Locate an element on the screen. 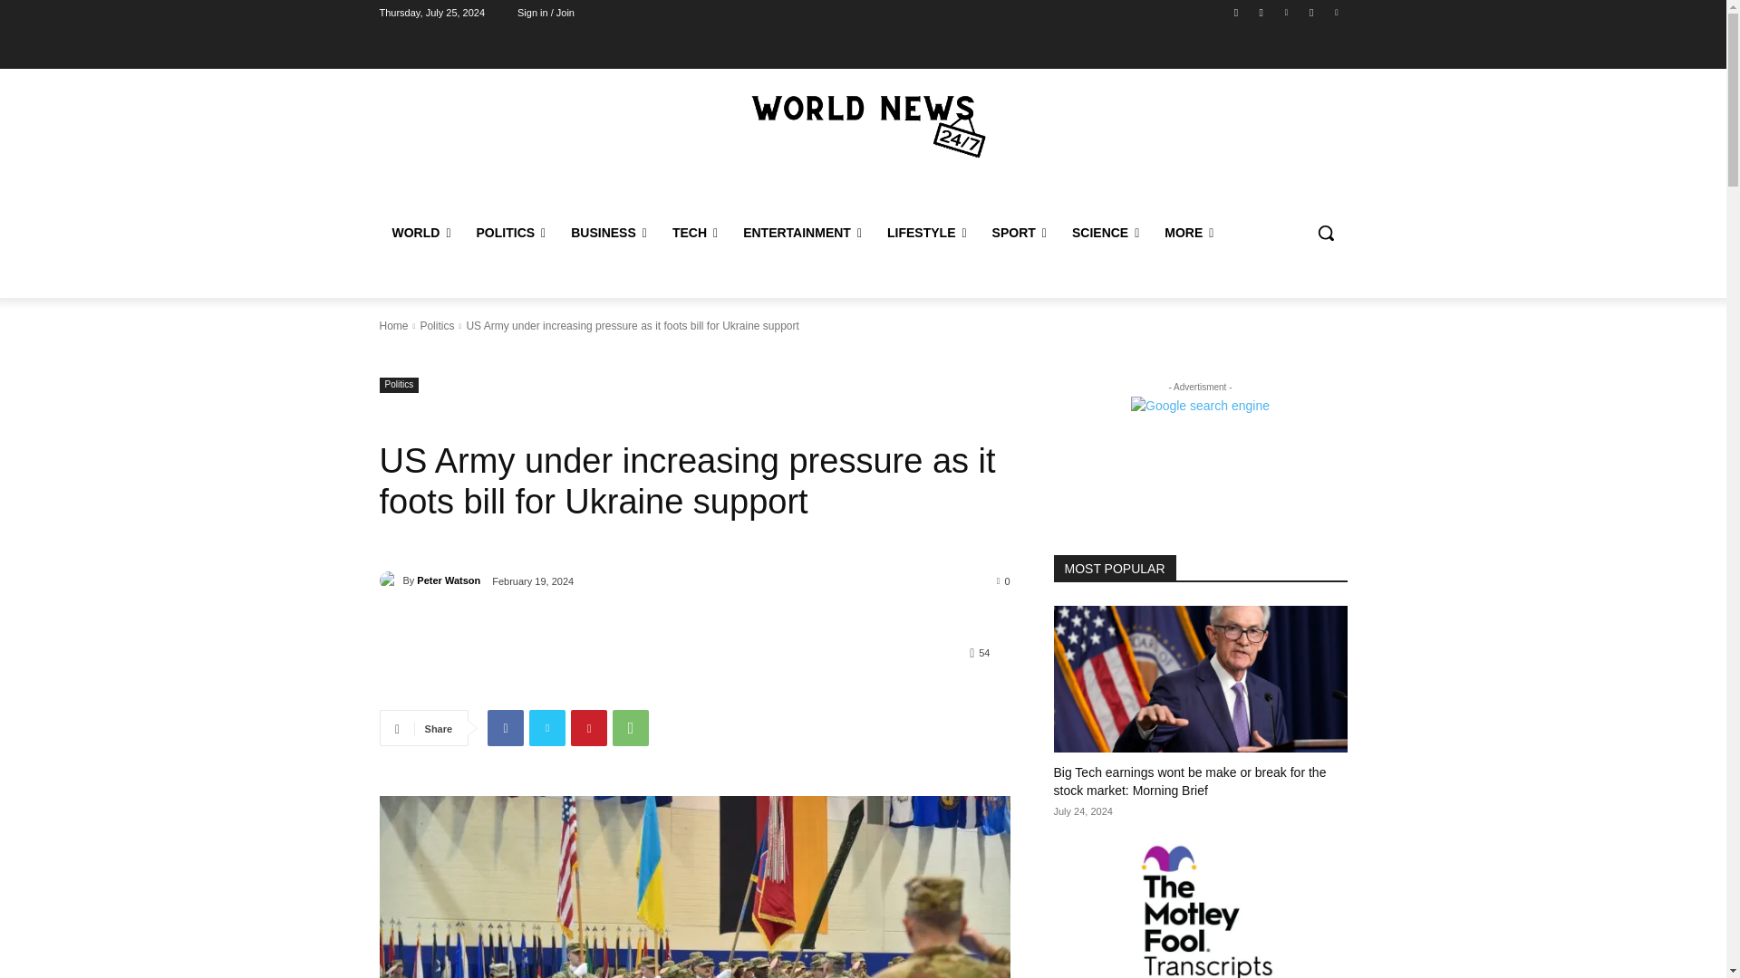 This screenshot has height=978, width=1740. WorldNewz247 Logo is located at coordinates (863, 127).